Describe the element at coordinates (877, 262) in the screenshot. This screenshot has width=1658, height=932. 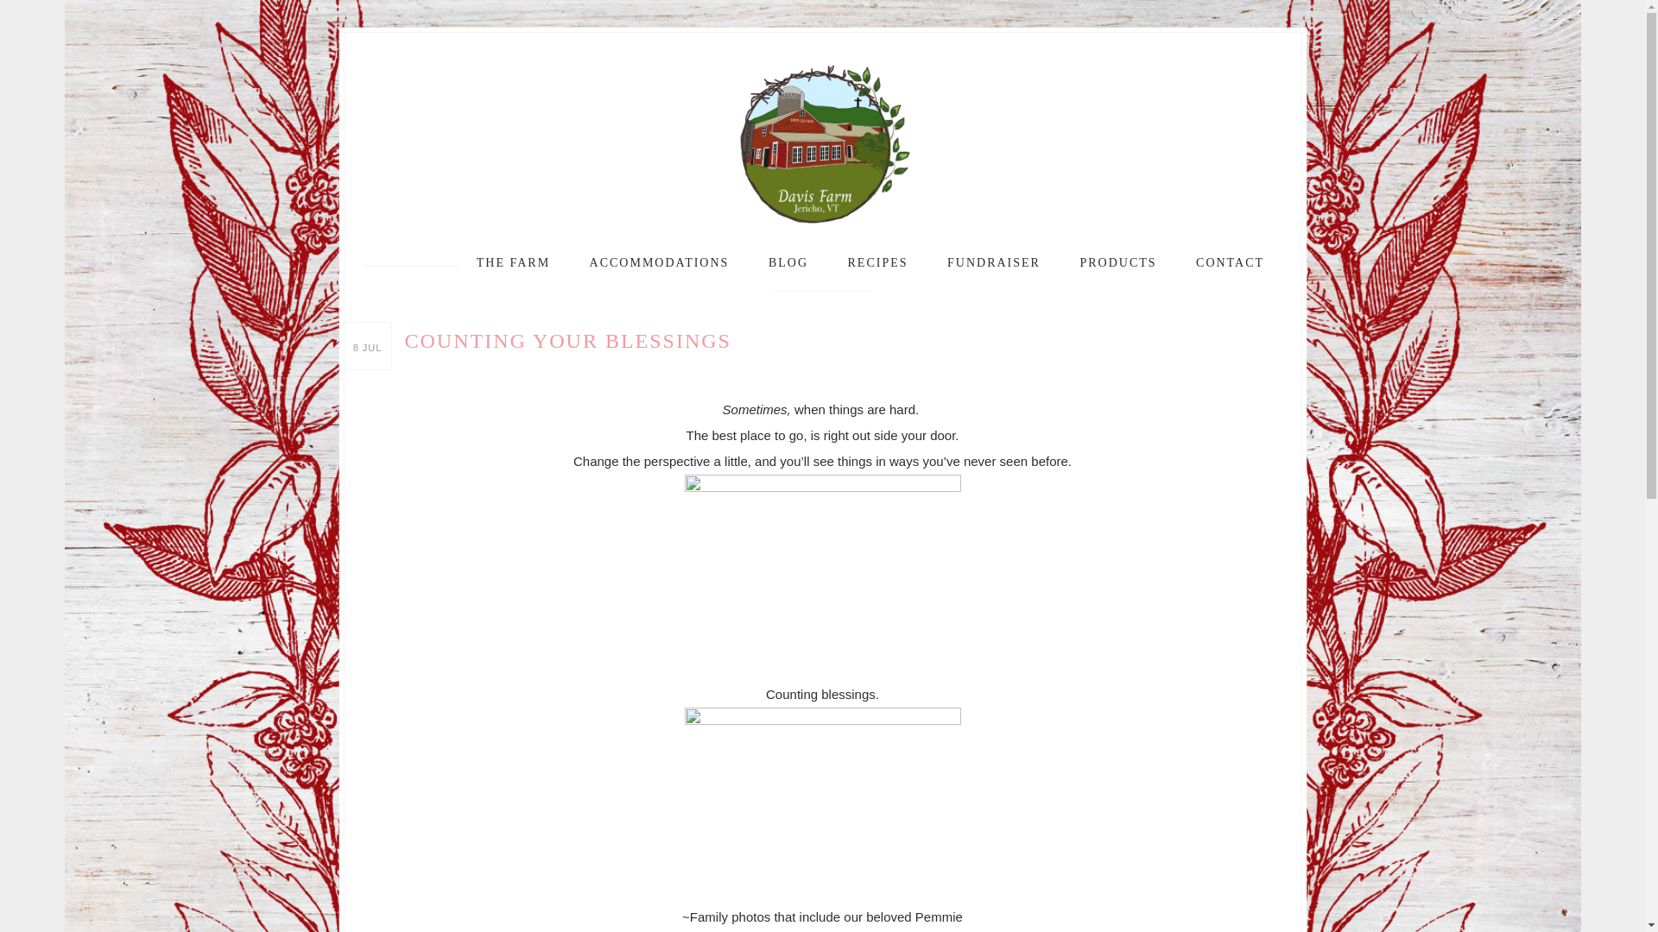
I see `RECIPES` at that location.